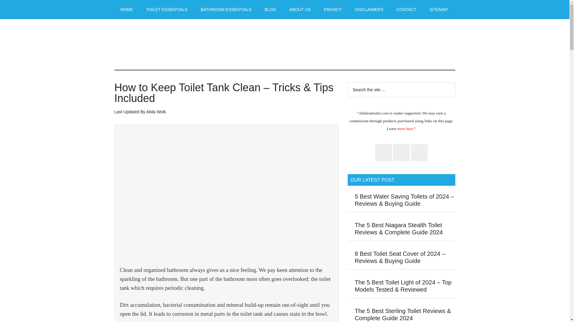 The width and height of the screenshot is (574, 322). What do you see at coordinates (333, 10) in the screenshot?
I see `PRIVACY` at bounding box center [333, 10].